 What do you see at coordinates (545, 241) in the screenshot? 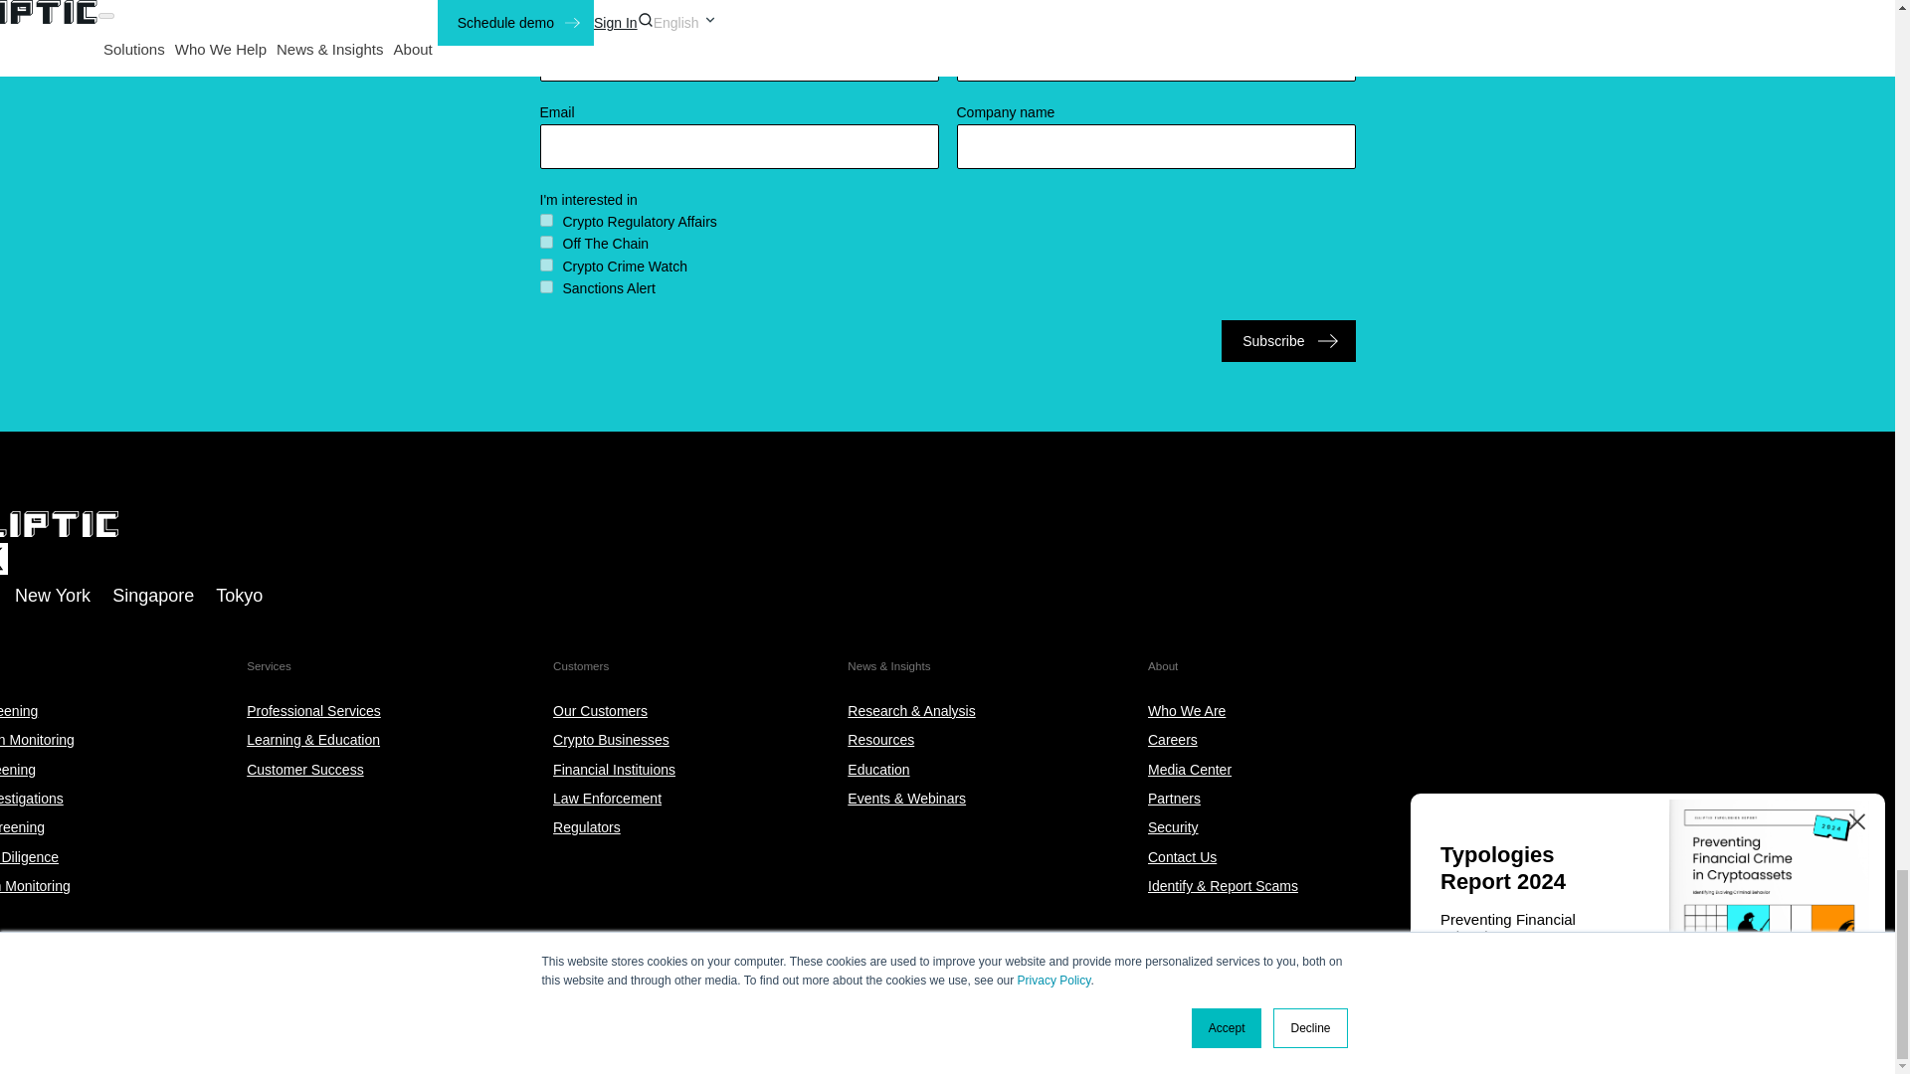
I see `Off The Chain` at bounding box center [545, 241].